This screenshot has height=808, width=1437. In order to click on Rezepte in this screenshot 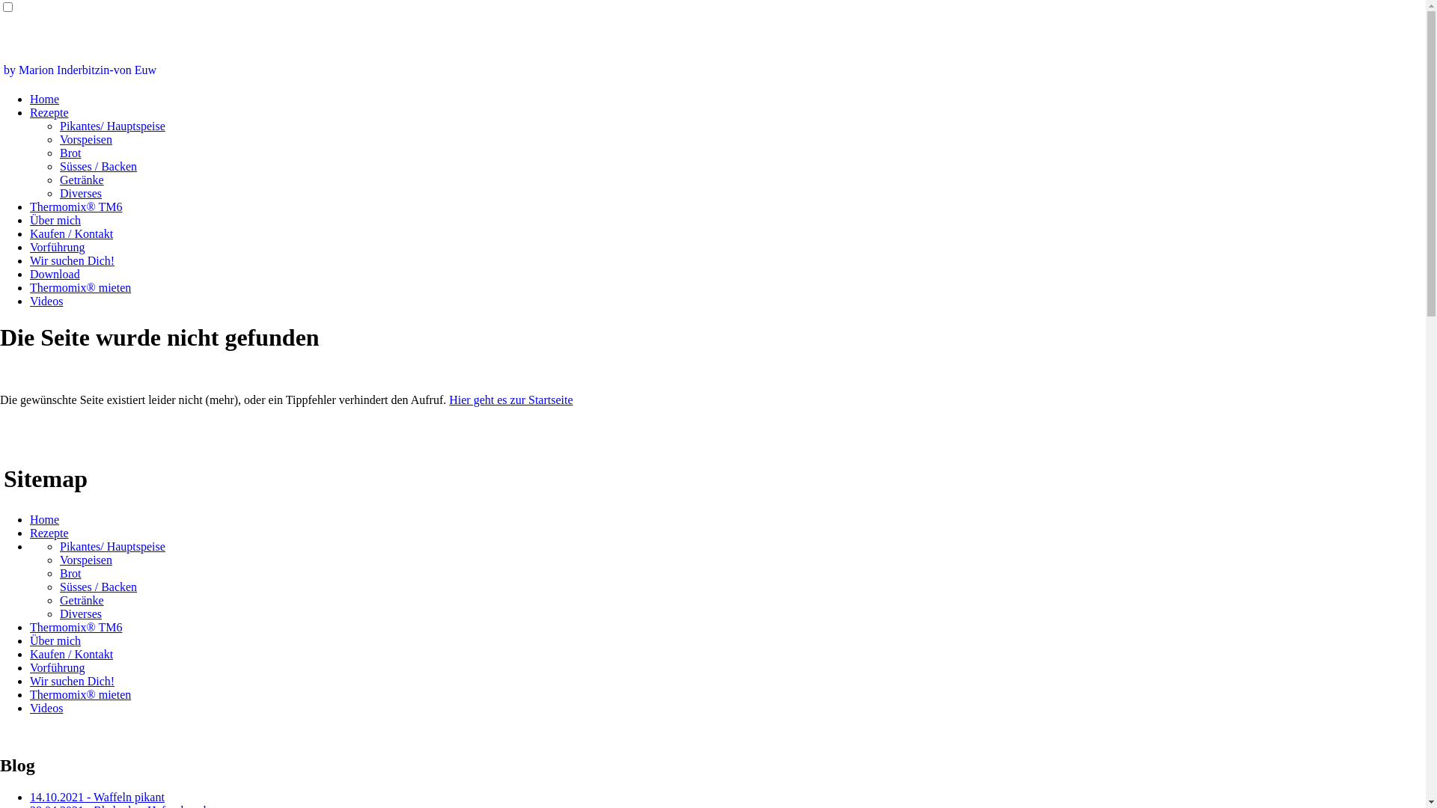, I will do `click(49, 533)`.